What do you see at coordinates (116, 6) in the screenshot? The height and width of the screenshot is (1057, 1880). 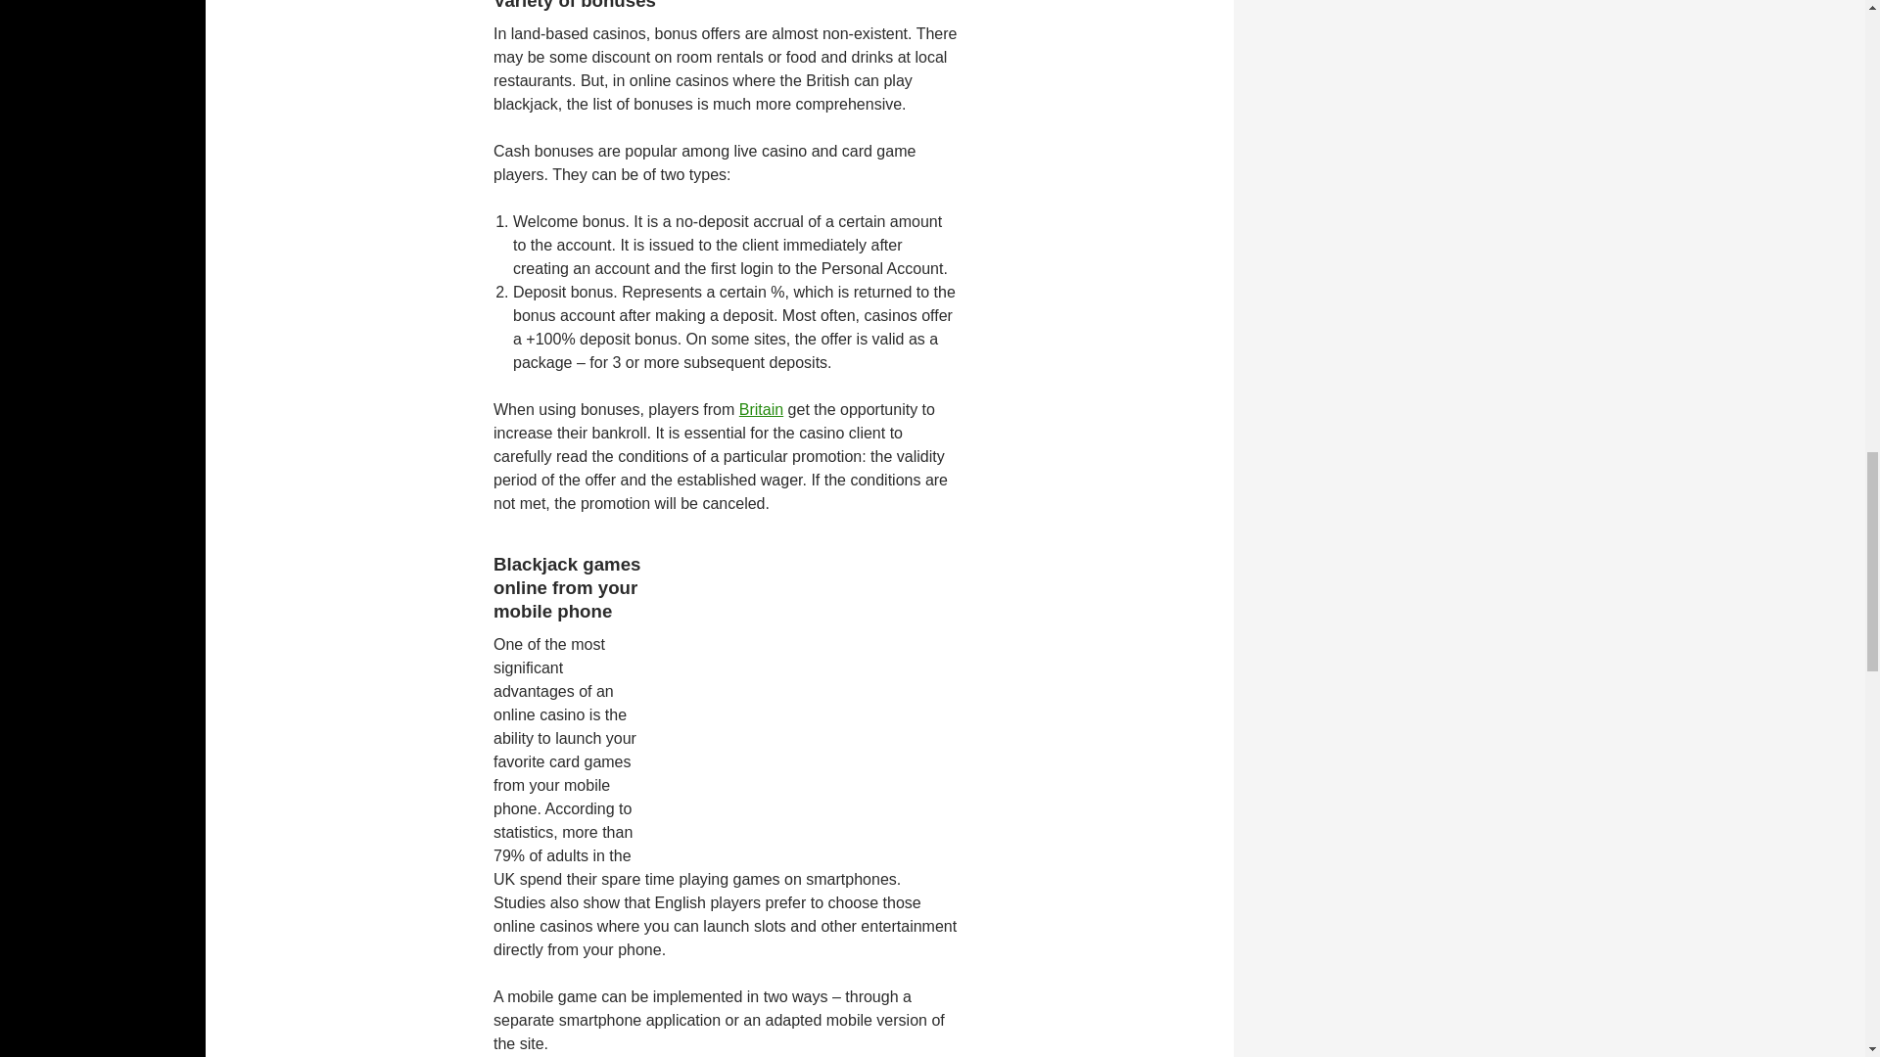 I see `Mastodon` at bounding box center [116, 6].